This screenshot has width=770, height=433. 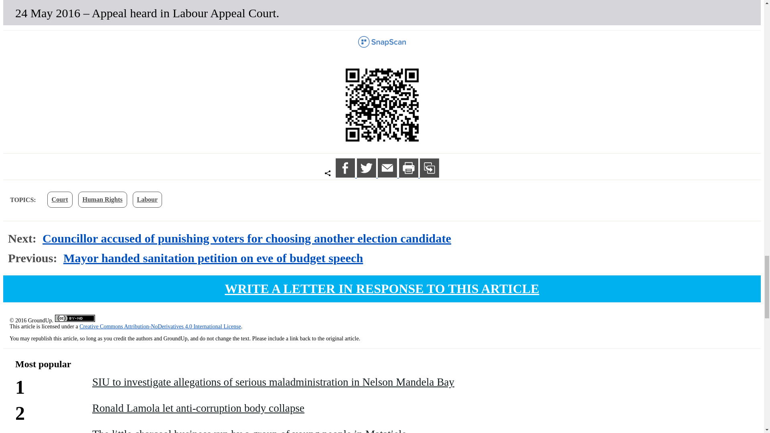 I want to click on Republish this article, so click(x=429, y=175).